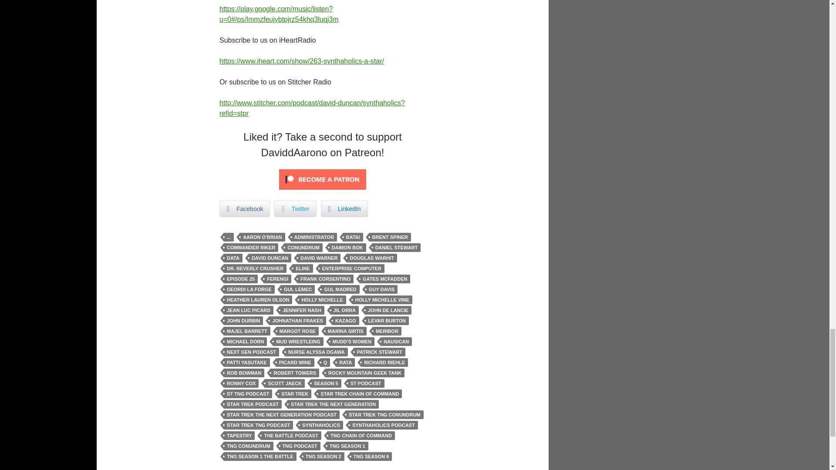 The height and width of the screenshot is (470, 836). What do you see at coordinates (295, 209) in the screenshot?
I see `Twitter` at bounding box center [295, 209].